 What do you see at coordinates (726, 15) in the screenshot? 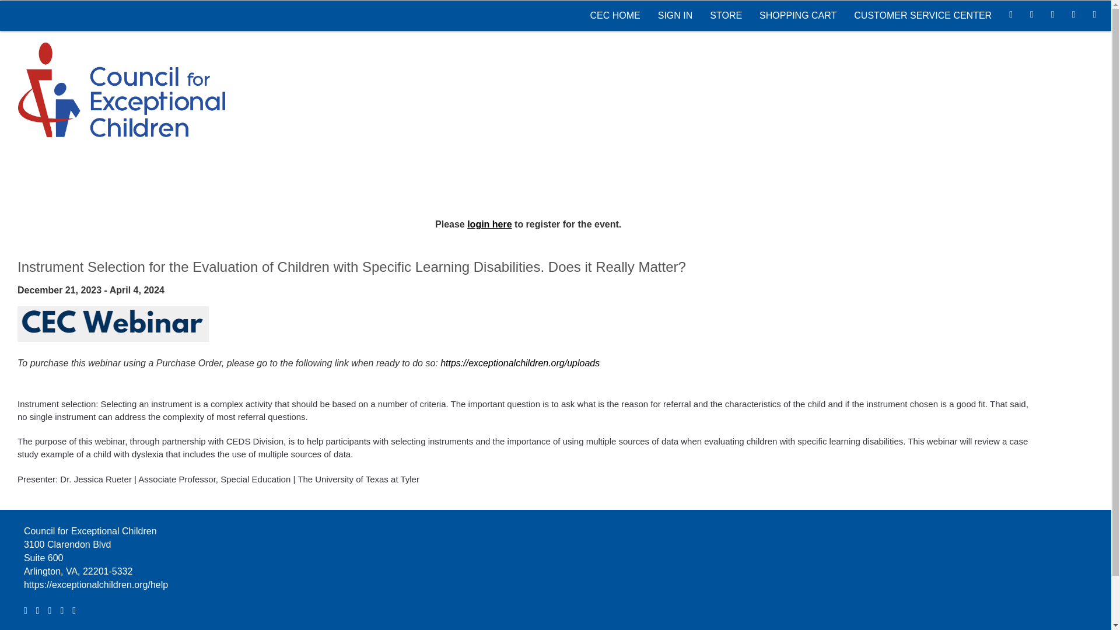
I see `STORE` at bounding box center [726, 15].